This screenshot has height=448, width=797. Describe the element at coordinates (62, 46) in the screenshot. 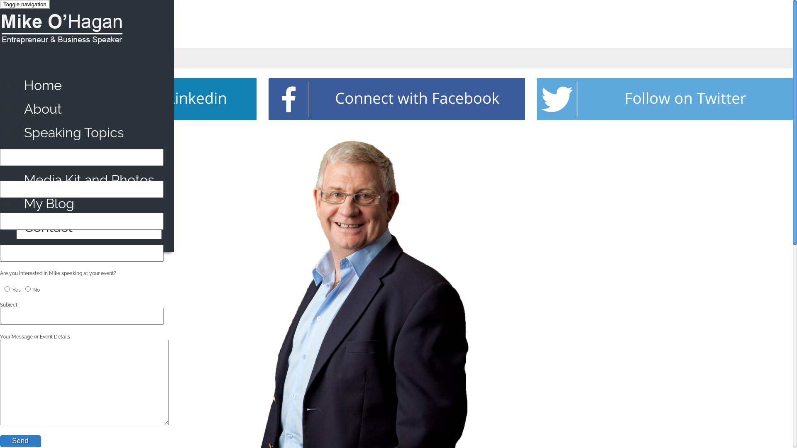

I see `Mike O'Hagan` at that location.